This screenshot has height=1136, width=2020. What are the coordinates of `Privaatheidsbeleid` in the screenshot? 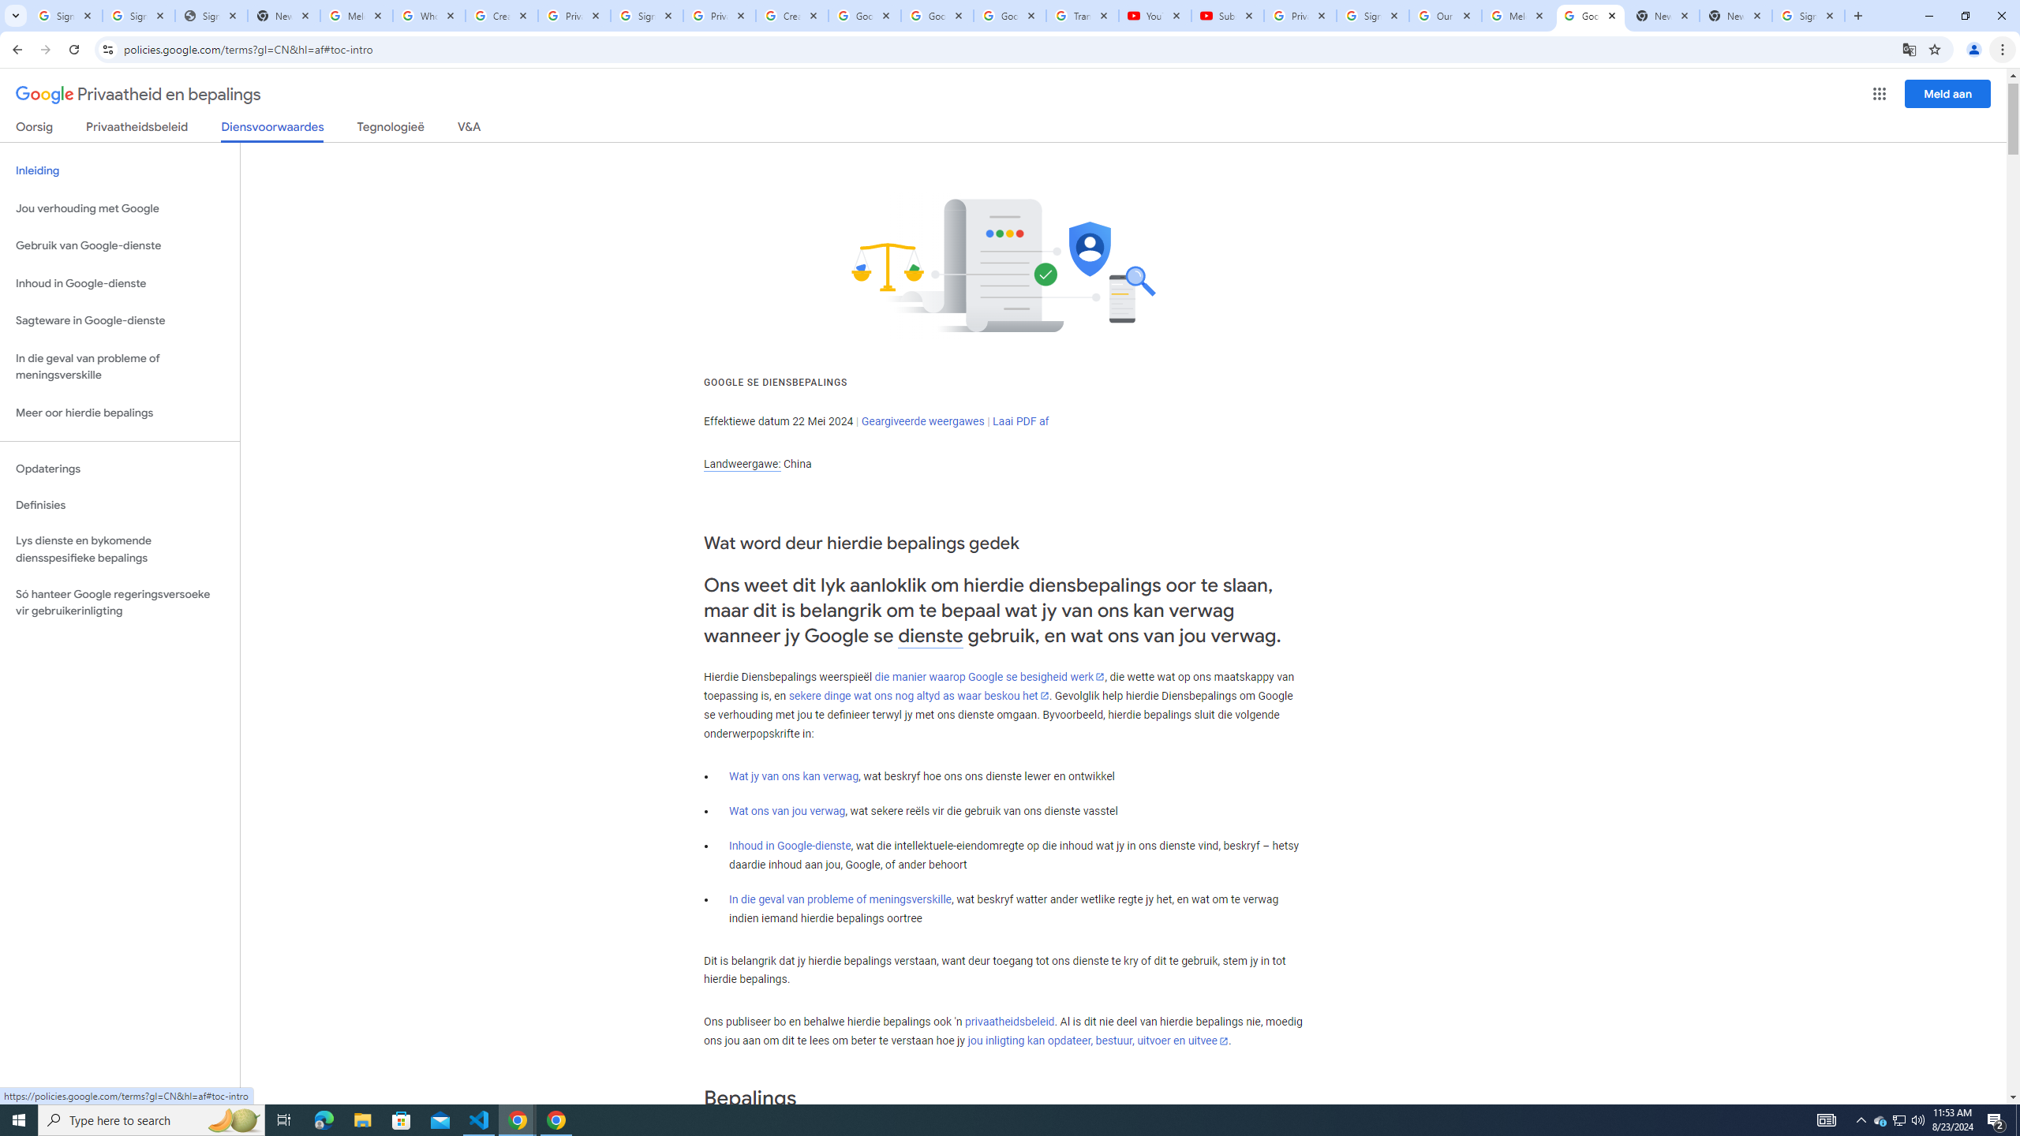 It's located at (137, 129).